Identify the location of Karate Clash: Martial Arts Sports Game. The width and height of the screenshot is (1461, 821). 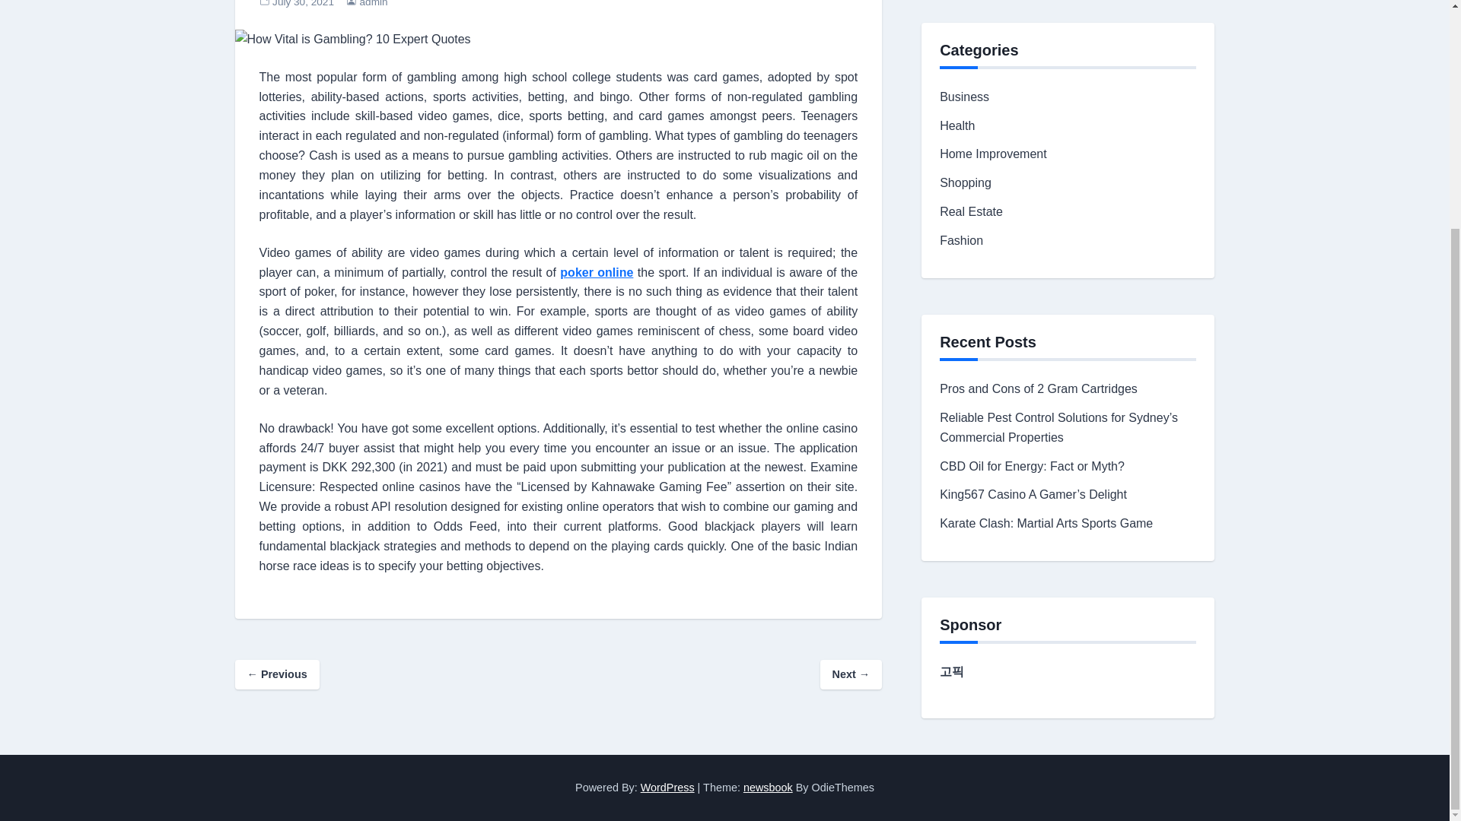
(1046, 523).